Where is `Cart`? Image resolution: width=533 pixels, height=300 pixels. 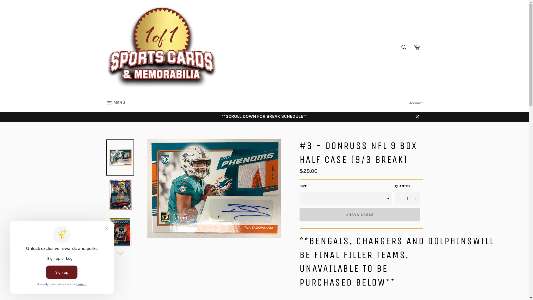
Cart is located at coordinates (417, 47).